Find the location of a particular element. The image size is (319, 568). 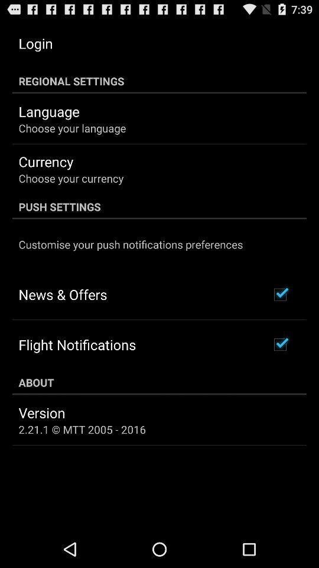

turn off the icon below news & offers is located at coordinates (77, 344).